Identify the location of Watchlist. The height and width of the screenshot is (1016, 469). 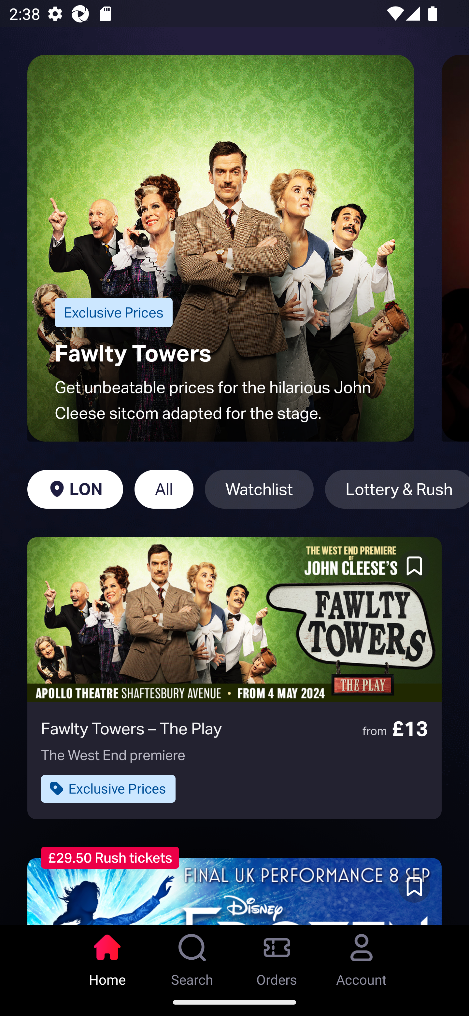
(259, 489).